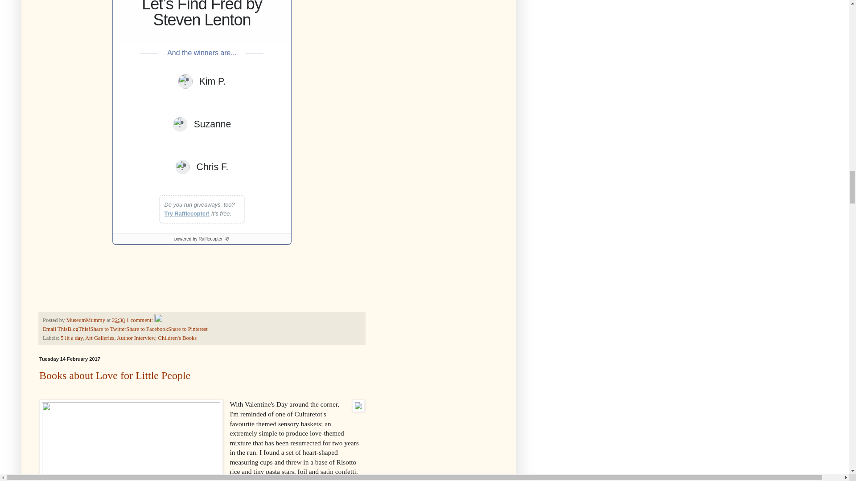 The image size is (856, 481). Describe the element at coordinates (147, 329) in the screenshot. I see `Share to Facebook` at that location.